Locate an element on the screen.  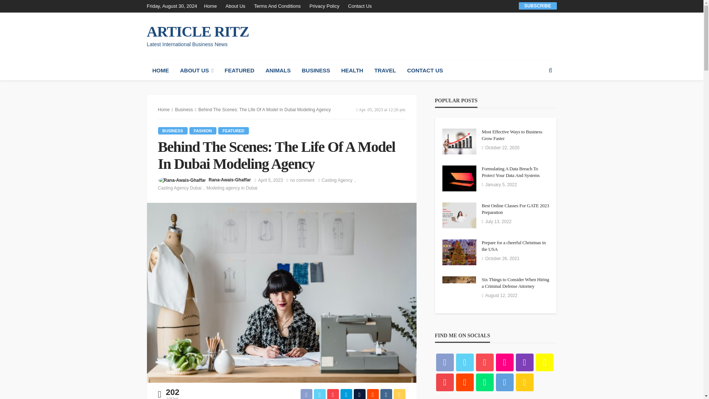
Casting Agency Dubai is located at coordinates (182, 188).